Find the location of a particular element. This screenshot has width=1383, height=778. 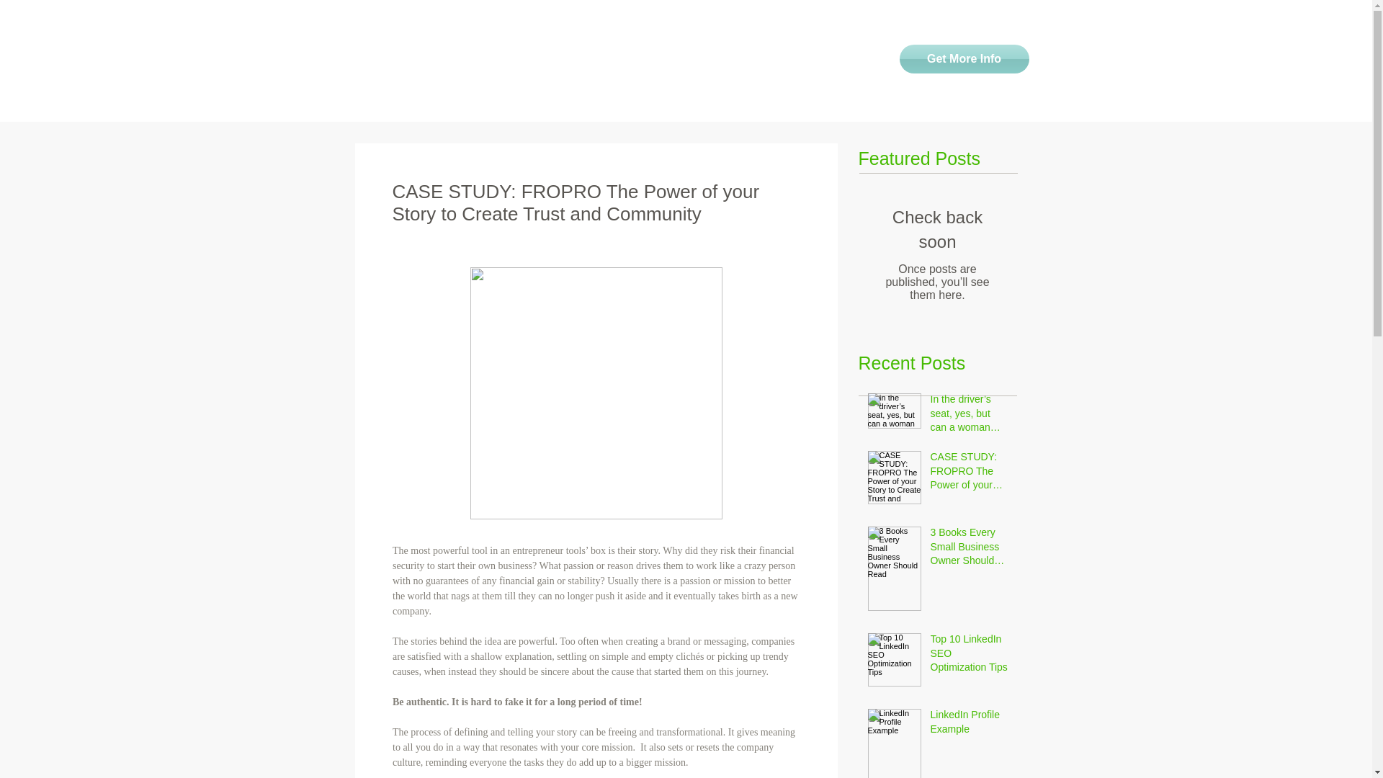

Get More Info is located at coordinates (964, 58).